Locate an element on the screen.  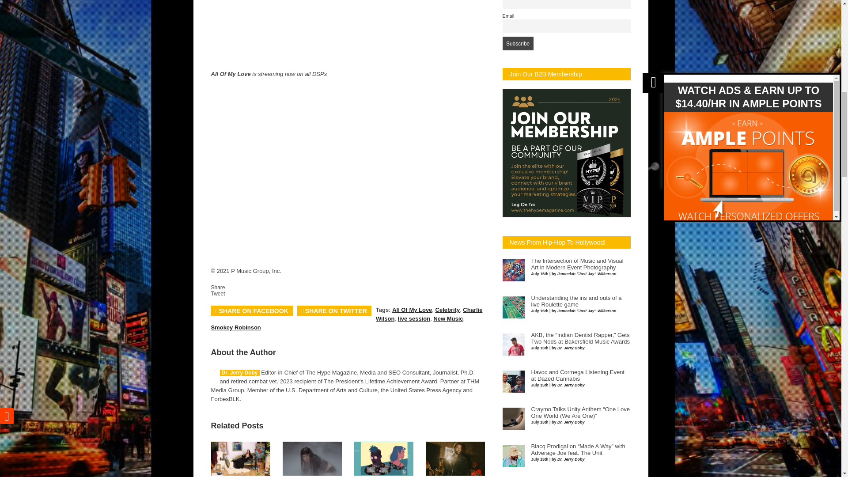
SHARE ON TWITTER is located at coordinates (334, 311).